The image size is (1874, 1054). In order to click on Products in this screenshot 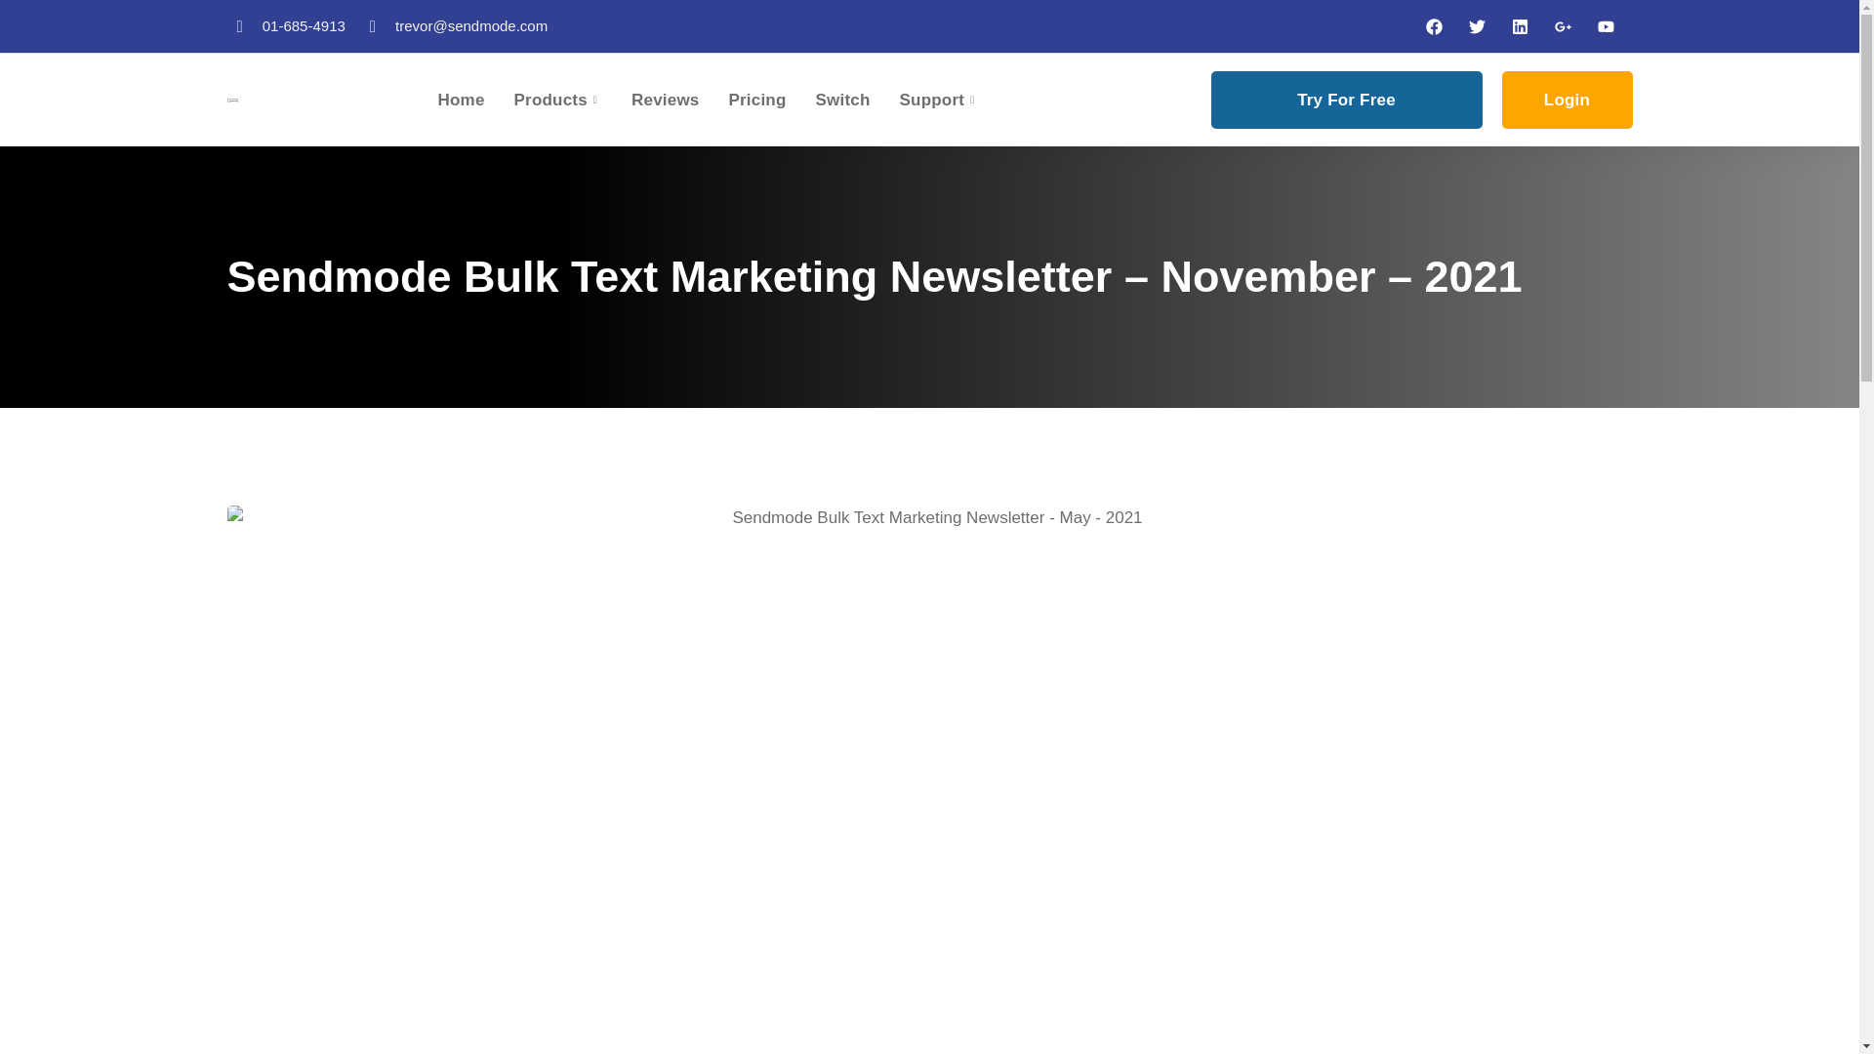, I will do `click(573, 100)`.